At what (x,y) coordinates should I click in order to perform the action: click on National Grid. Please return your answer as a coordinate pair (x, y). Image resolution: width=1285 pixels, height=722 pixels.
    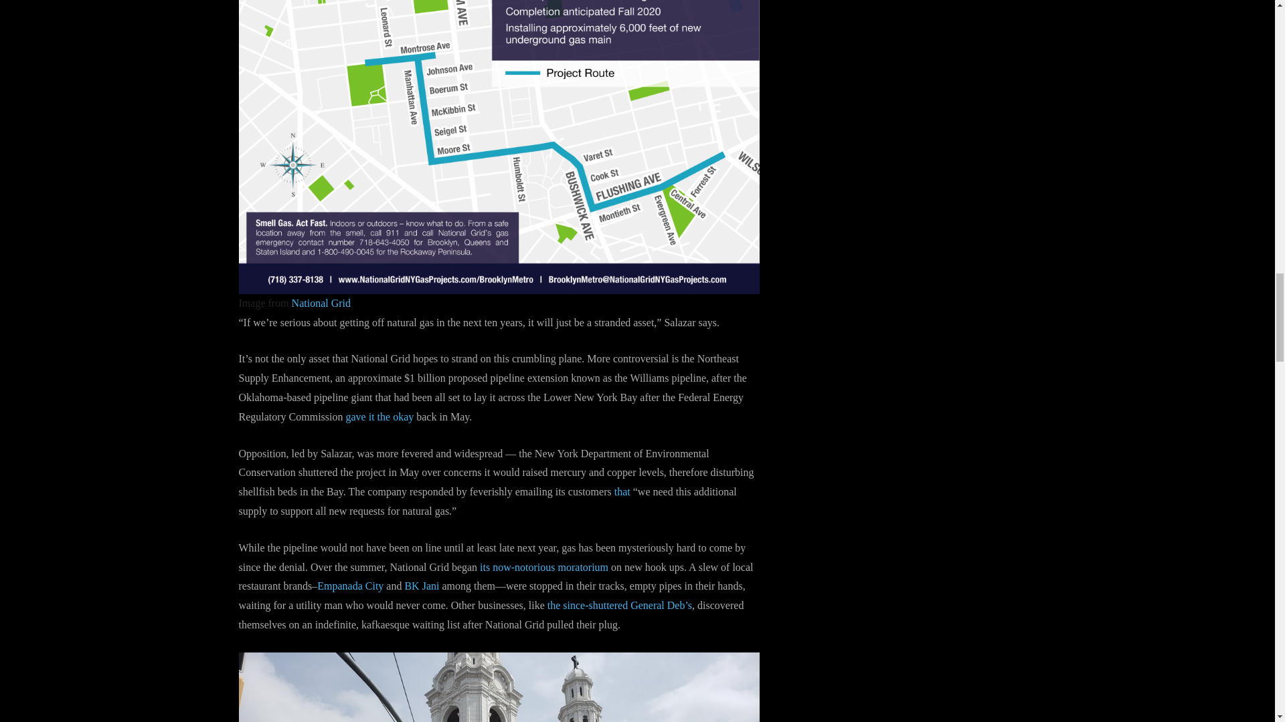
    Looking at the image, I should click on (321, 303).